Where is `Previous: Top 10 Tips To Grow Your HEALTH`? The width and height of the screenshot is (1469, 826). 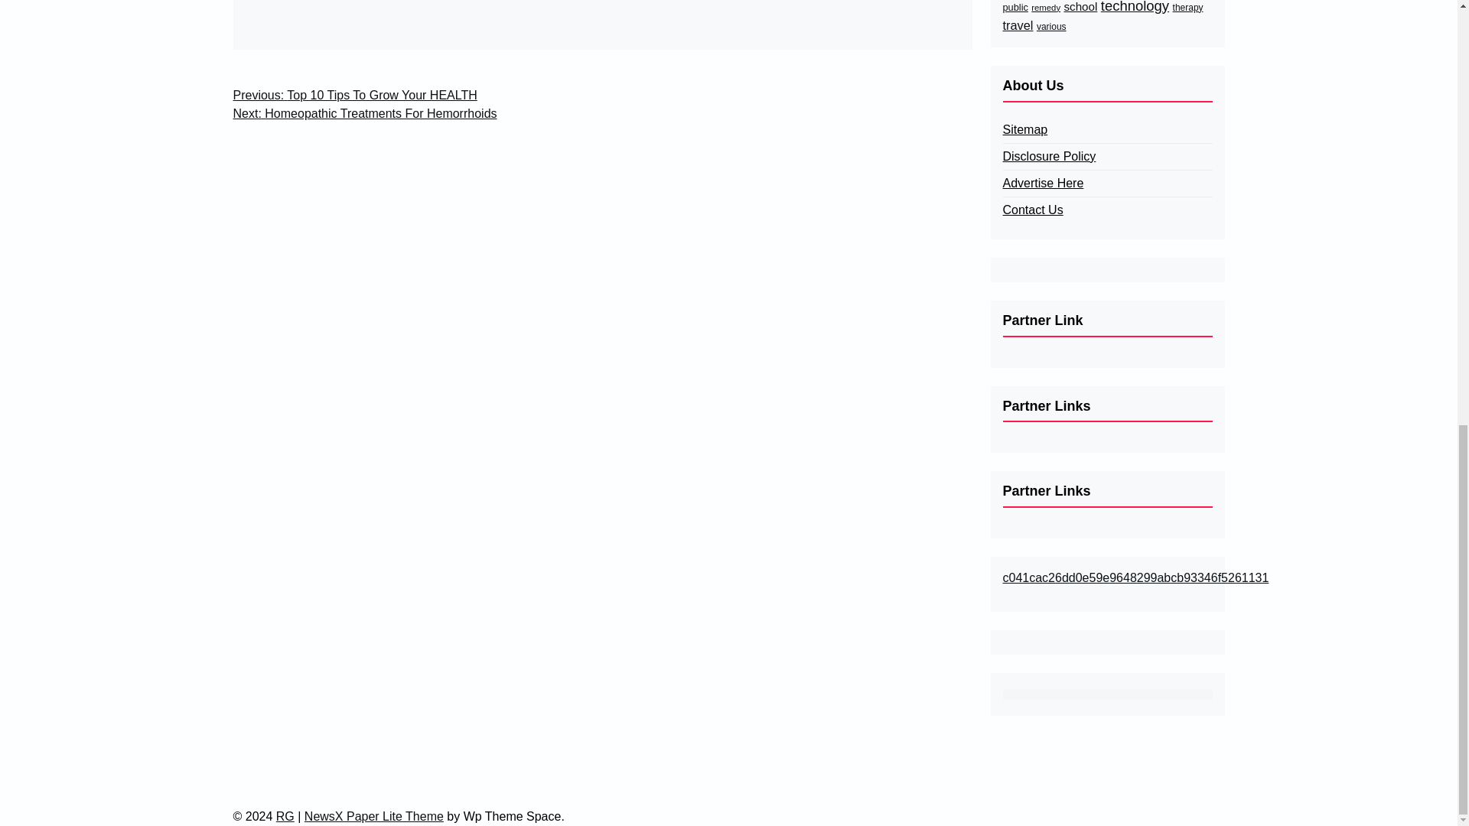
Previous: Top 10 Tips To Grow Your HEALTH is located at coordinates (353, 96).